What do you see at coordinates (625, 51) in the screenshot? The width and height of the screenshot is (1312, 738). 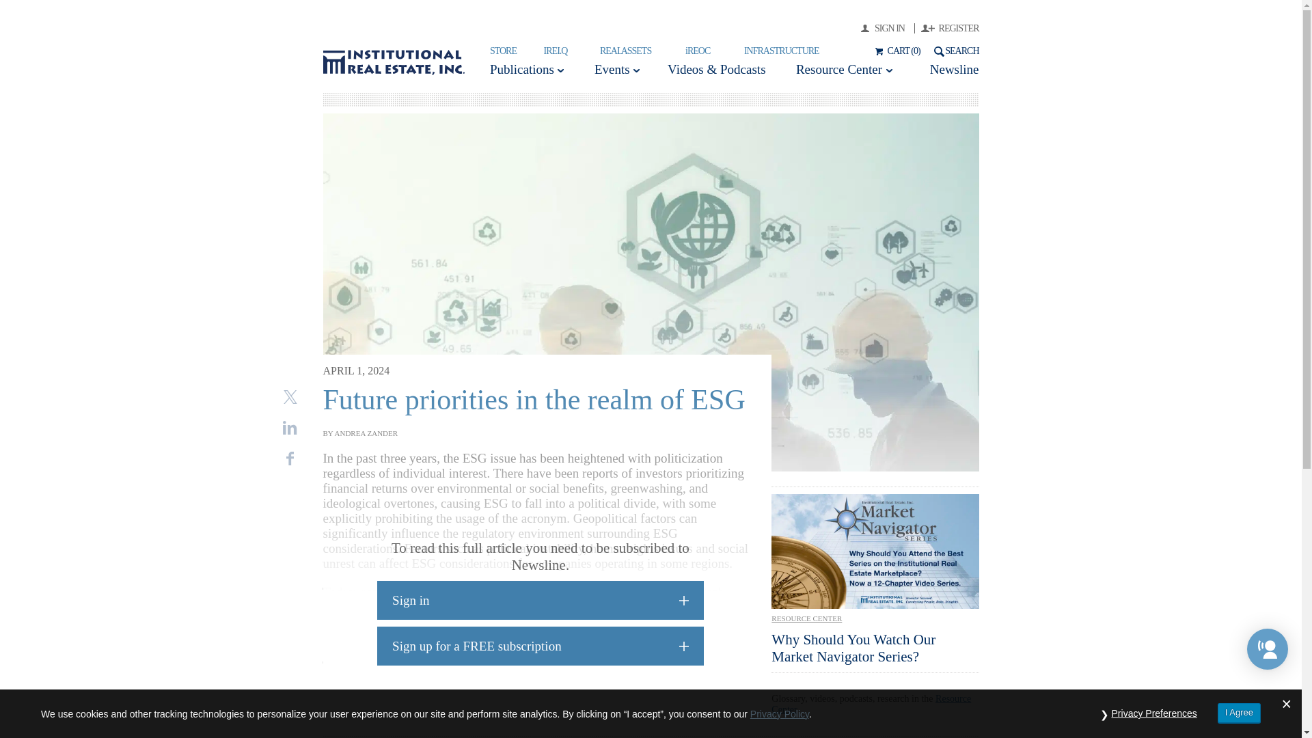 I see `REAL ASSETS` at bounding box center [625, 51].